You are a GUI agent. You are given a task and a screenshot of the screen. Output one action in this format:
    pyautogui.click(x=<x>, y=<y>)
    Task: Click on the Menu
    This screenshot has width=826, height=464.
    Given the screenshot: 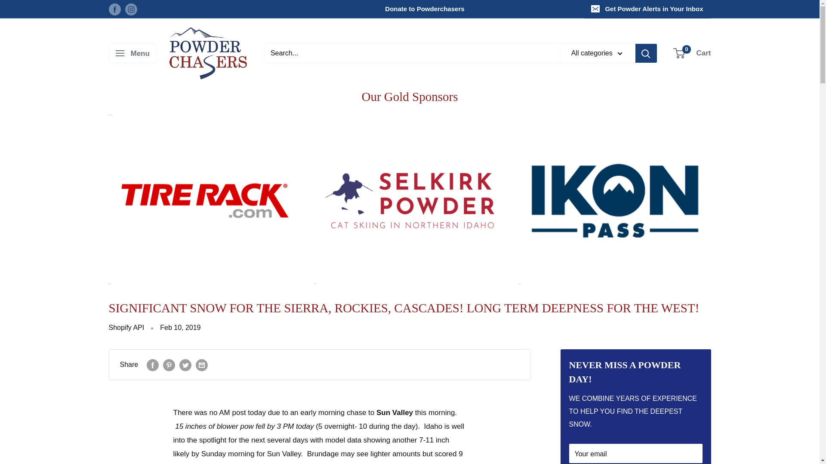 What is the action you would take?
    pyautogui.click(x=132, y=53)
    